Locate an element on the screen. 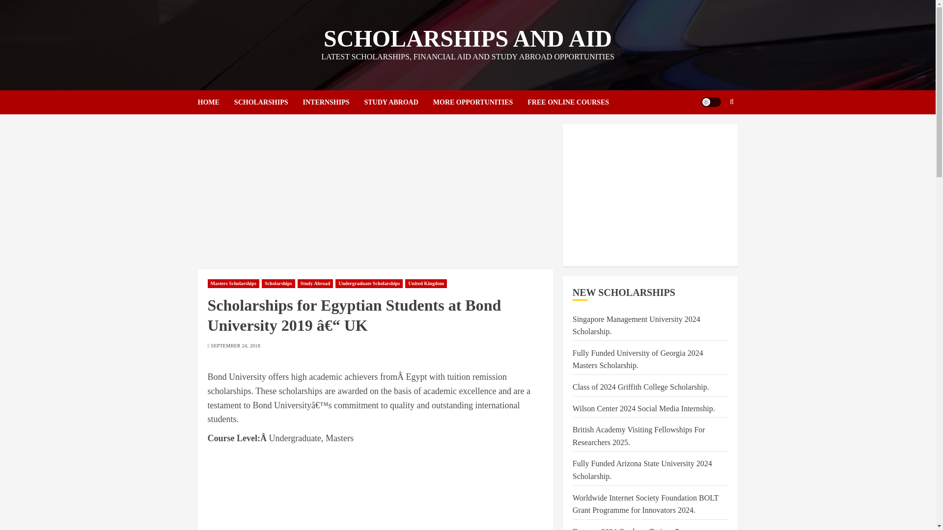 The height and width of the screenshot is (530, 943). British Academy Visiting Fellowships For Researchers 2025. is located at coordinates (638, 436).